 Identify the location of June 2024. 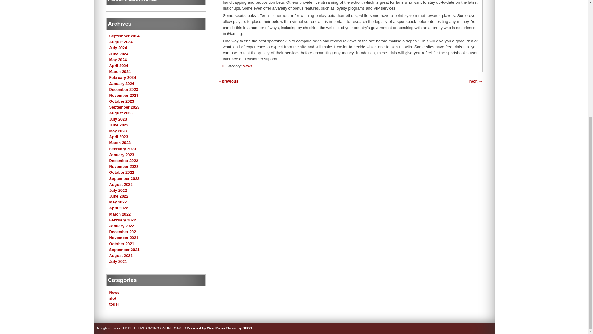
(119, 54).